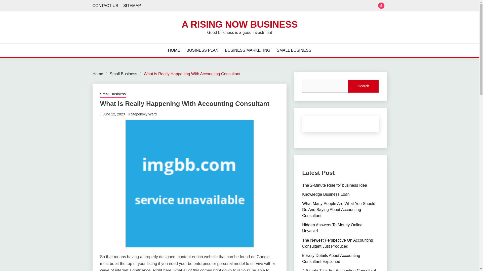  I want to click on Small Business, so click(113, 94).